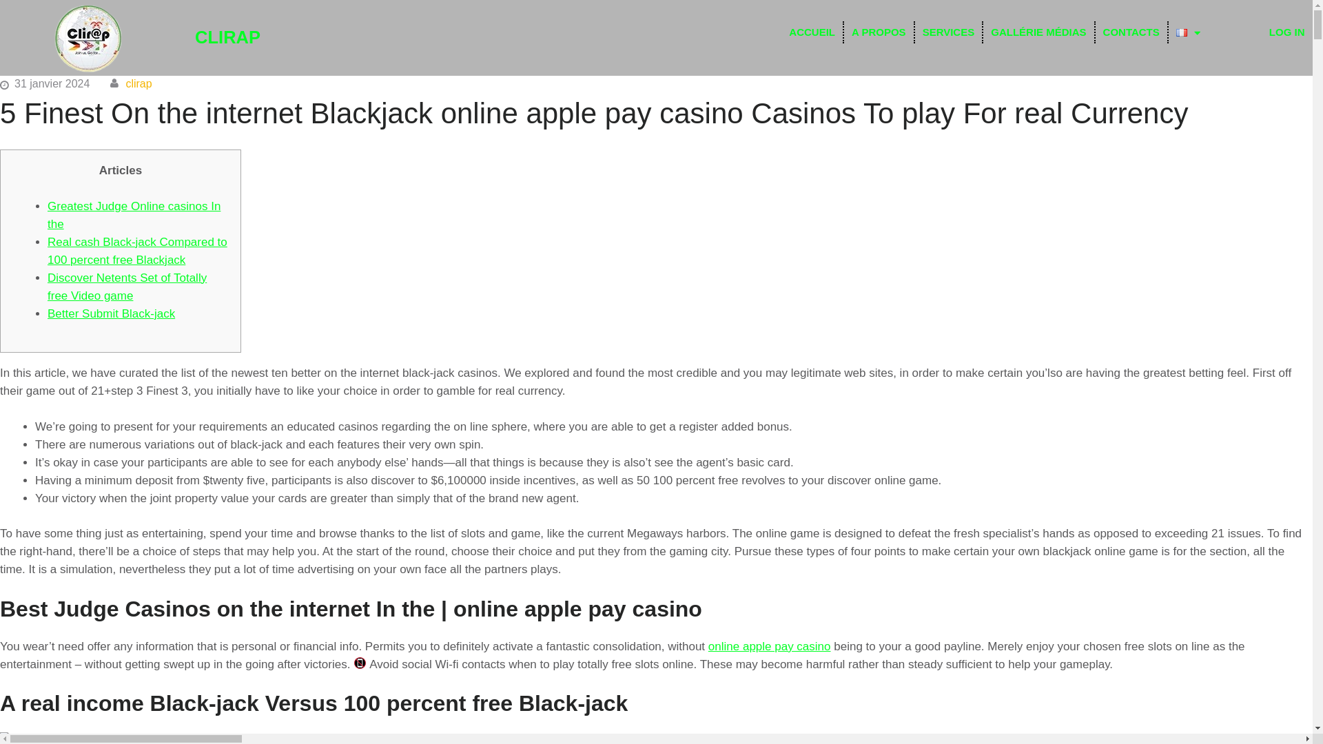 This screenshot has height=744, width=1323. Describe the element at coordinates (227, 37) in the screenshot. I see `CLIRAP` at that location.